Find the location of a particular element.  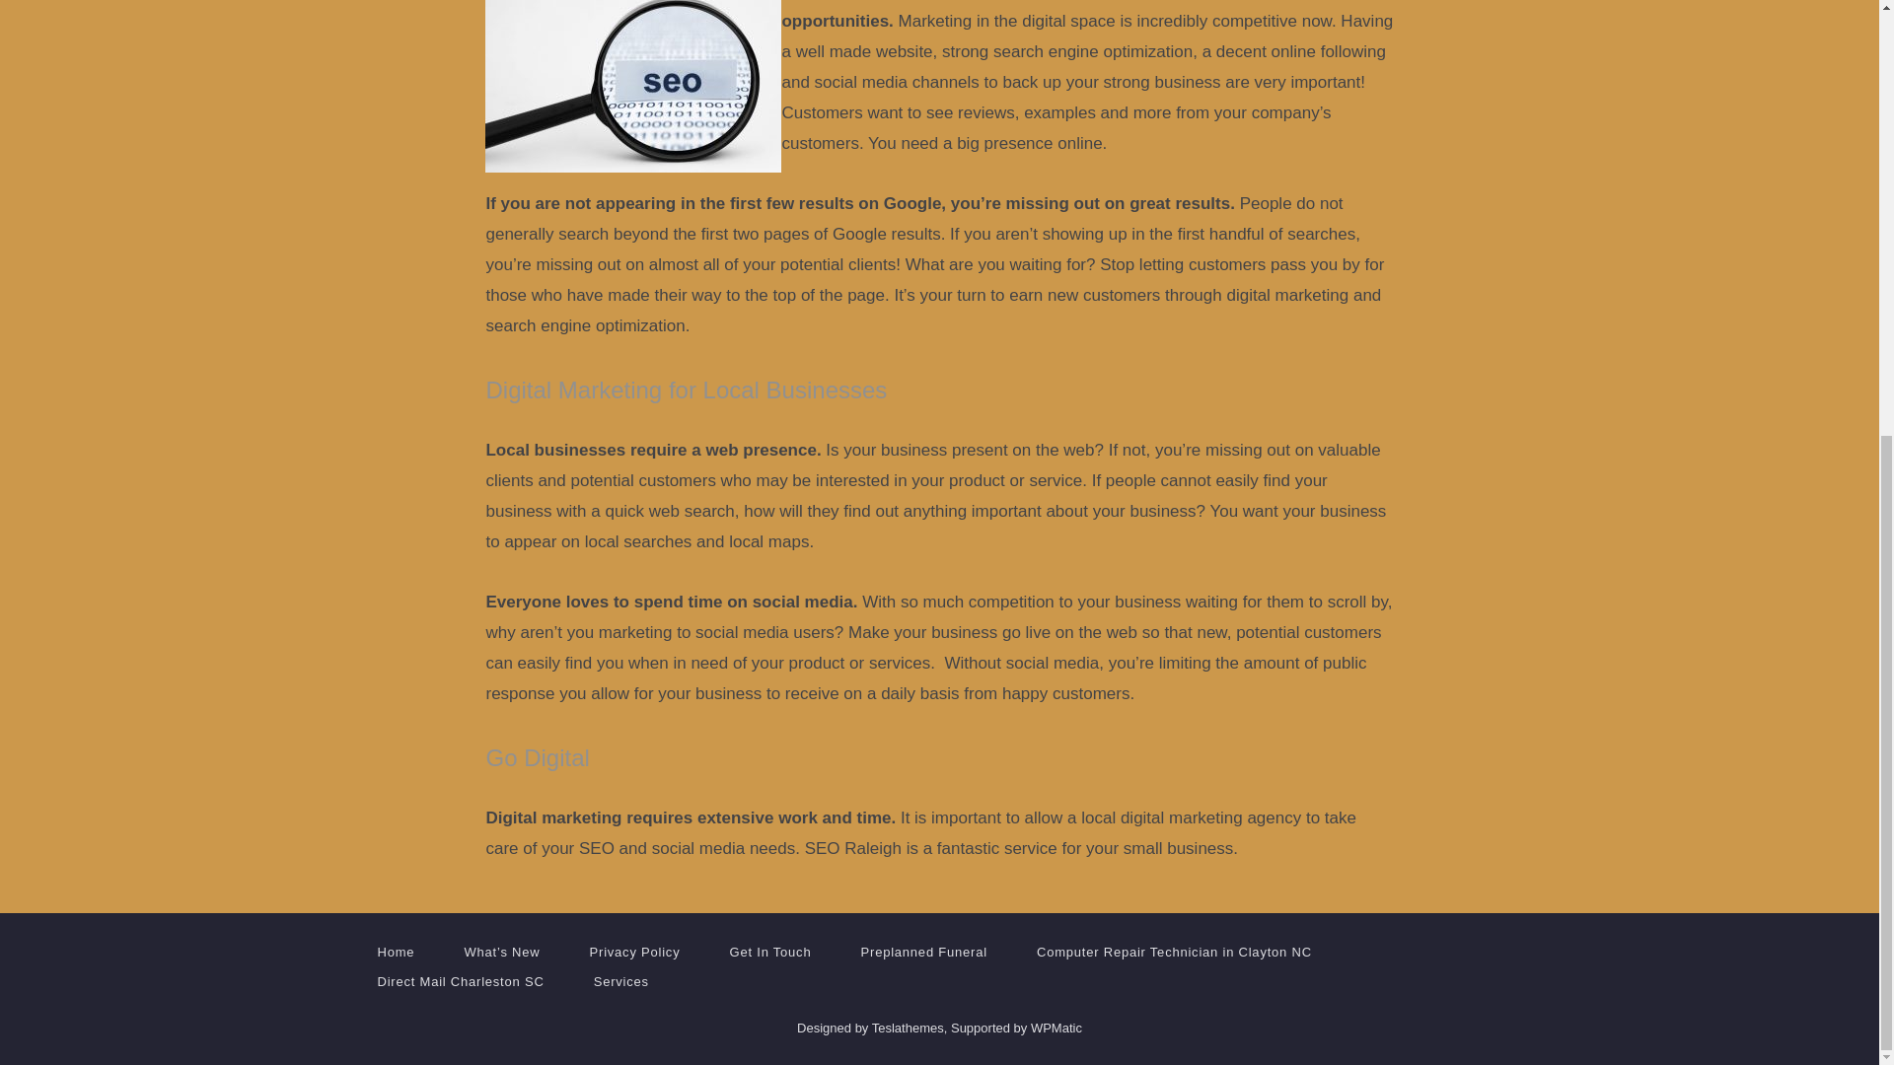

Preplanned Funeral is located at coordinates (923, 952).